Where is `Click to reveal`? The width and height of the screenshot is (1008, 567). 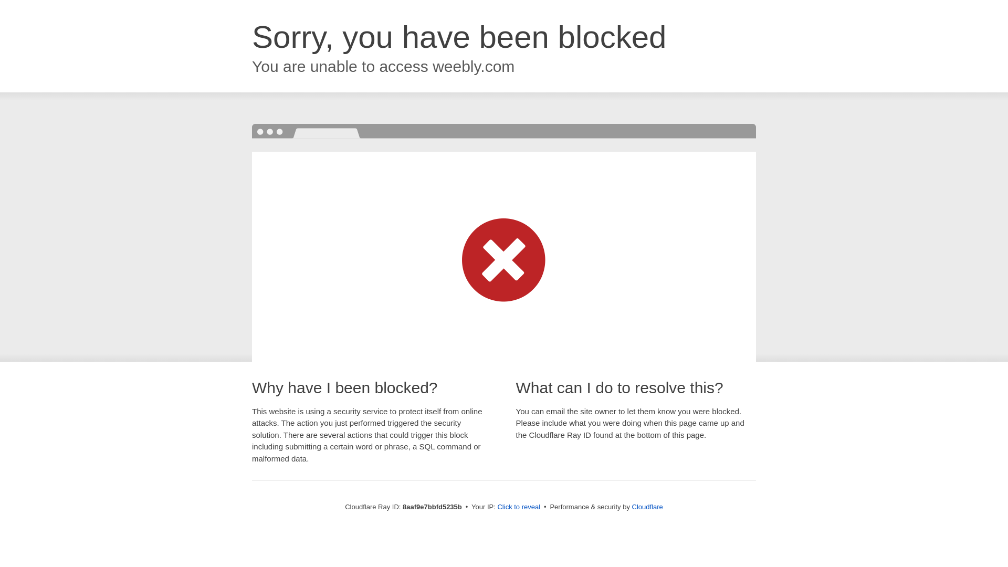
Click to reveal is located at coordinates (519, 507).